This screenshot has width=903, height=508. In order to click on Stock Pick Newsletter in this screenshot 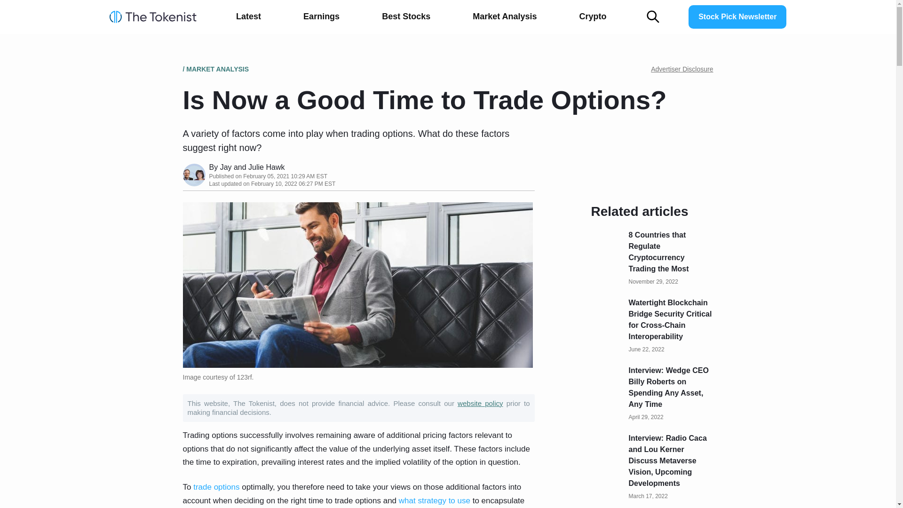, I will do `click(737, 16)`.